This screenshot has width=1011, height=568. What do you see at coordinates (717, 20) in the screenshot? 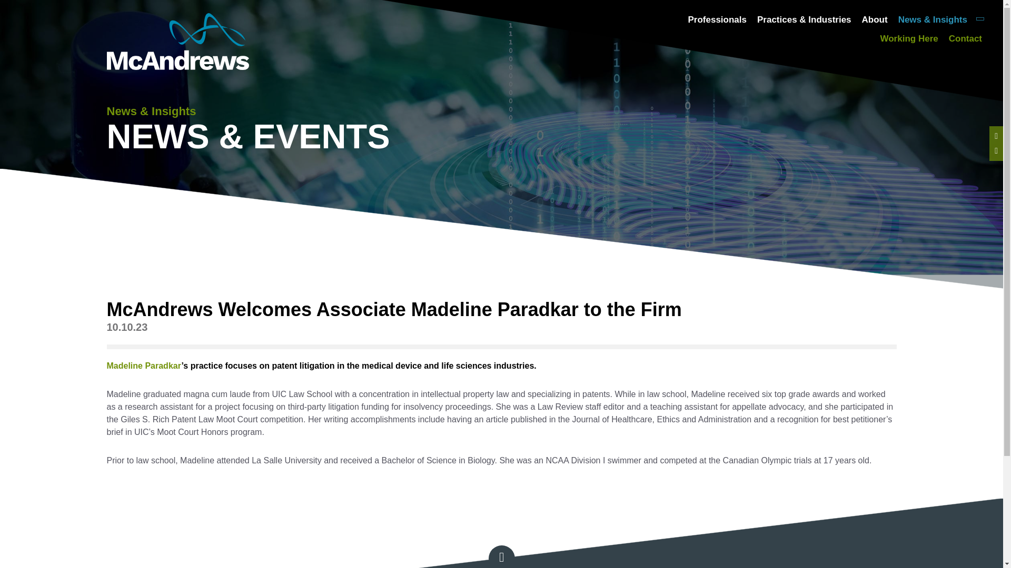
I see `Professionals` at bounding box center [717, 20].